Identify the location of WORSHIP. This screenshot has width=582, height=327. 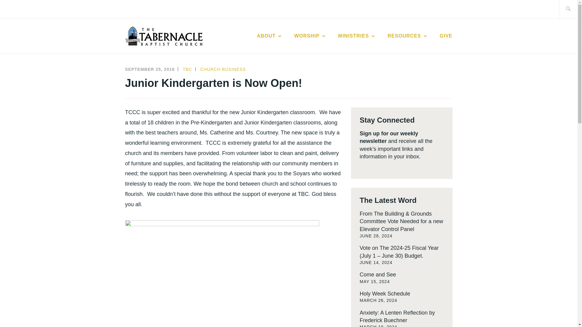
(310, 36).